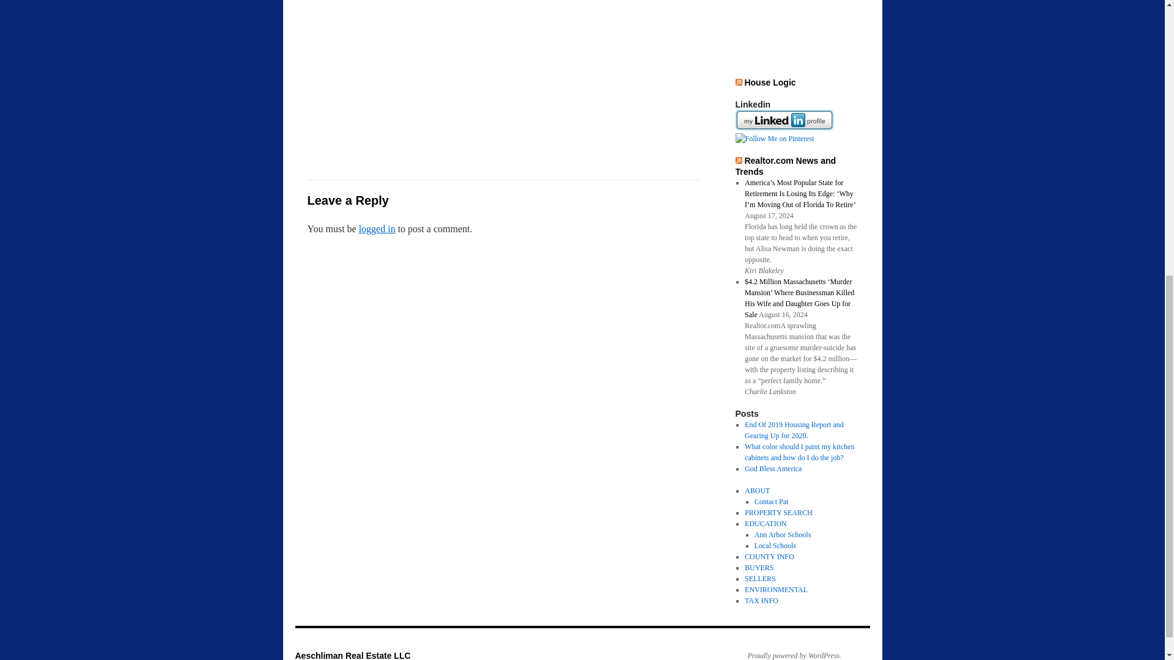 The image size is (1174, 660). I want to click on ABOUT, so click(757, 490).